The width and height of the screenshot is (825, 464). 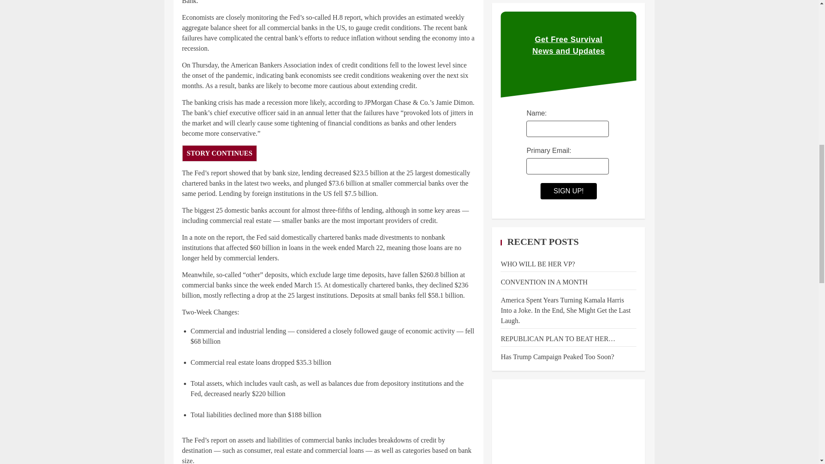 What do you see at coordinates (510, 424) in the screenshot?
I see `Monday` at bounding box center [510, 424].